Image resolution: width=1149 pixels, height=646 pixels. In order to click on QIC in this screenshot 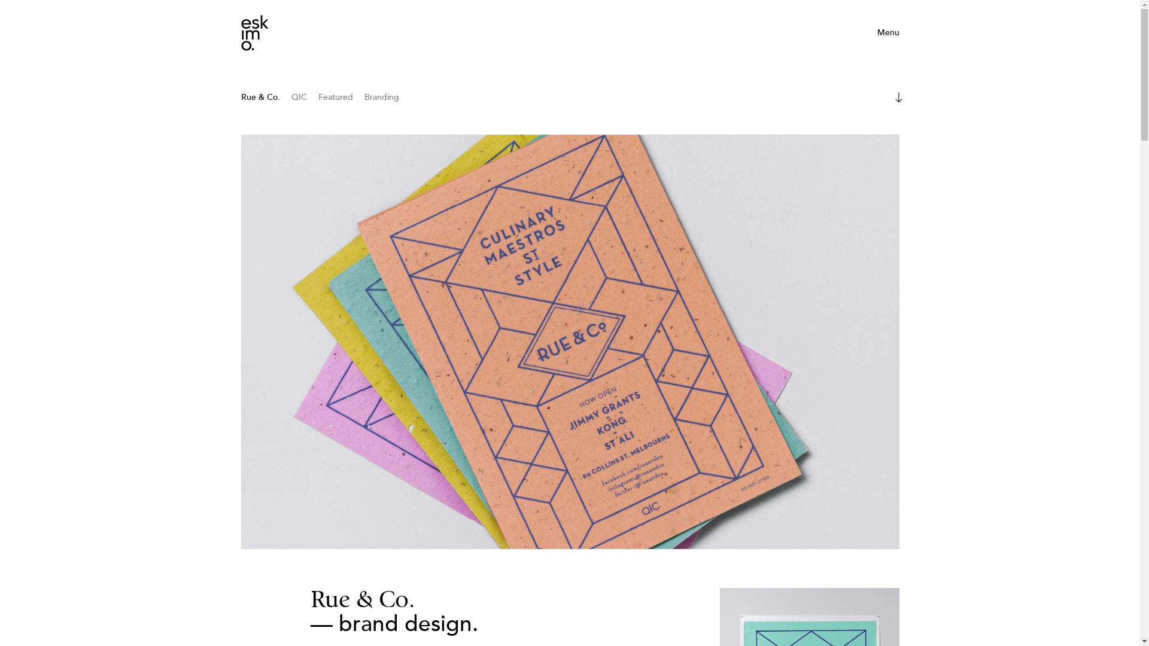, I will do `click(299, 98)`.